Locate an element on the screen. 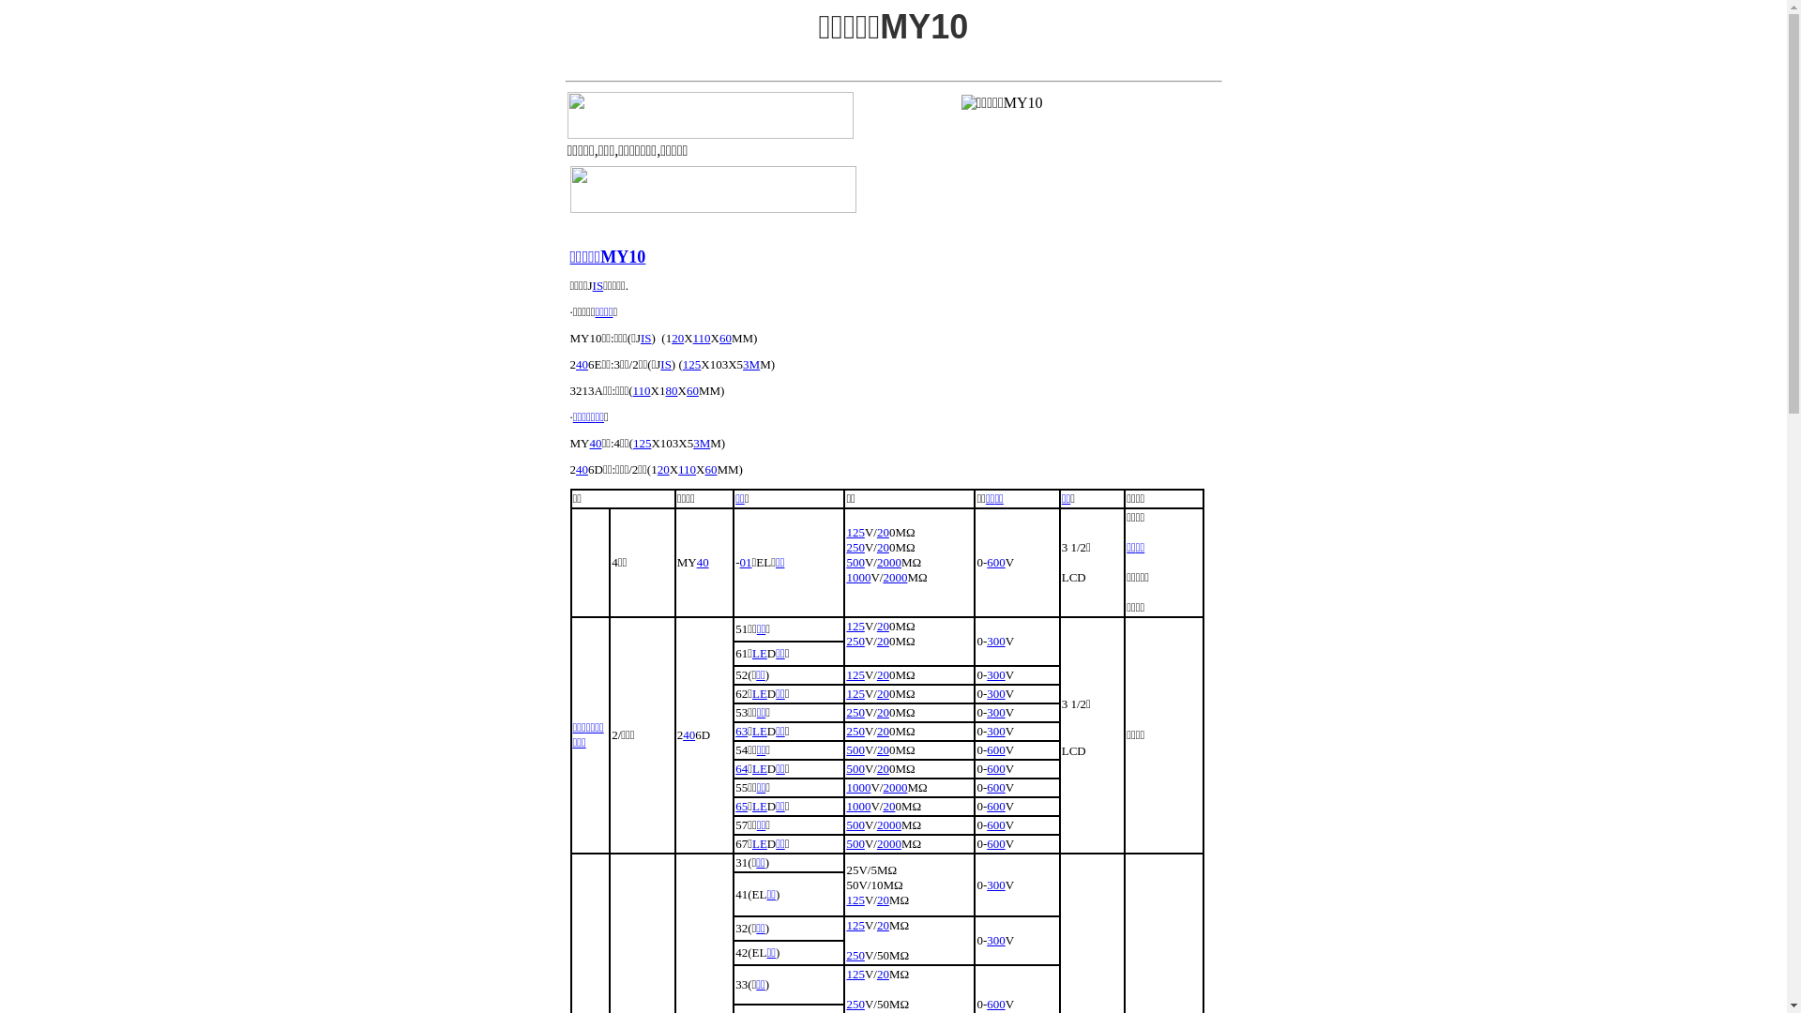 Image resolution: width=1801 pixels, height=1013 pixels. 110 is located at coordinates (687, 469).